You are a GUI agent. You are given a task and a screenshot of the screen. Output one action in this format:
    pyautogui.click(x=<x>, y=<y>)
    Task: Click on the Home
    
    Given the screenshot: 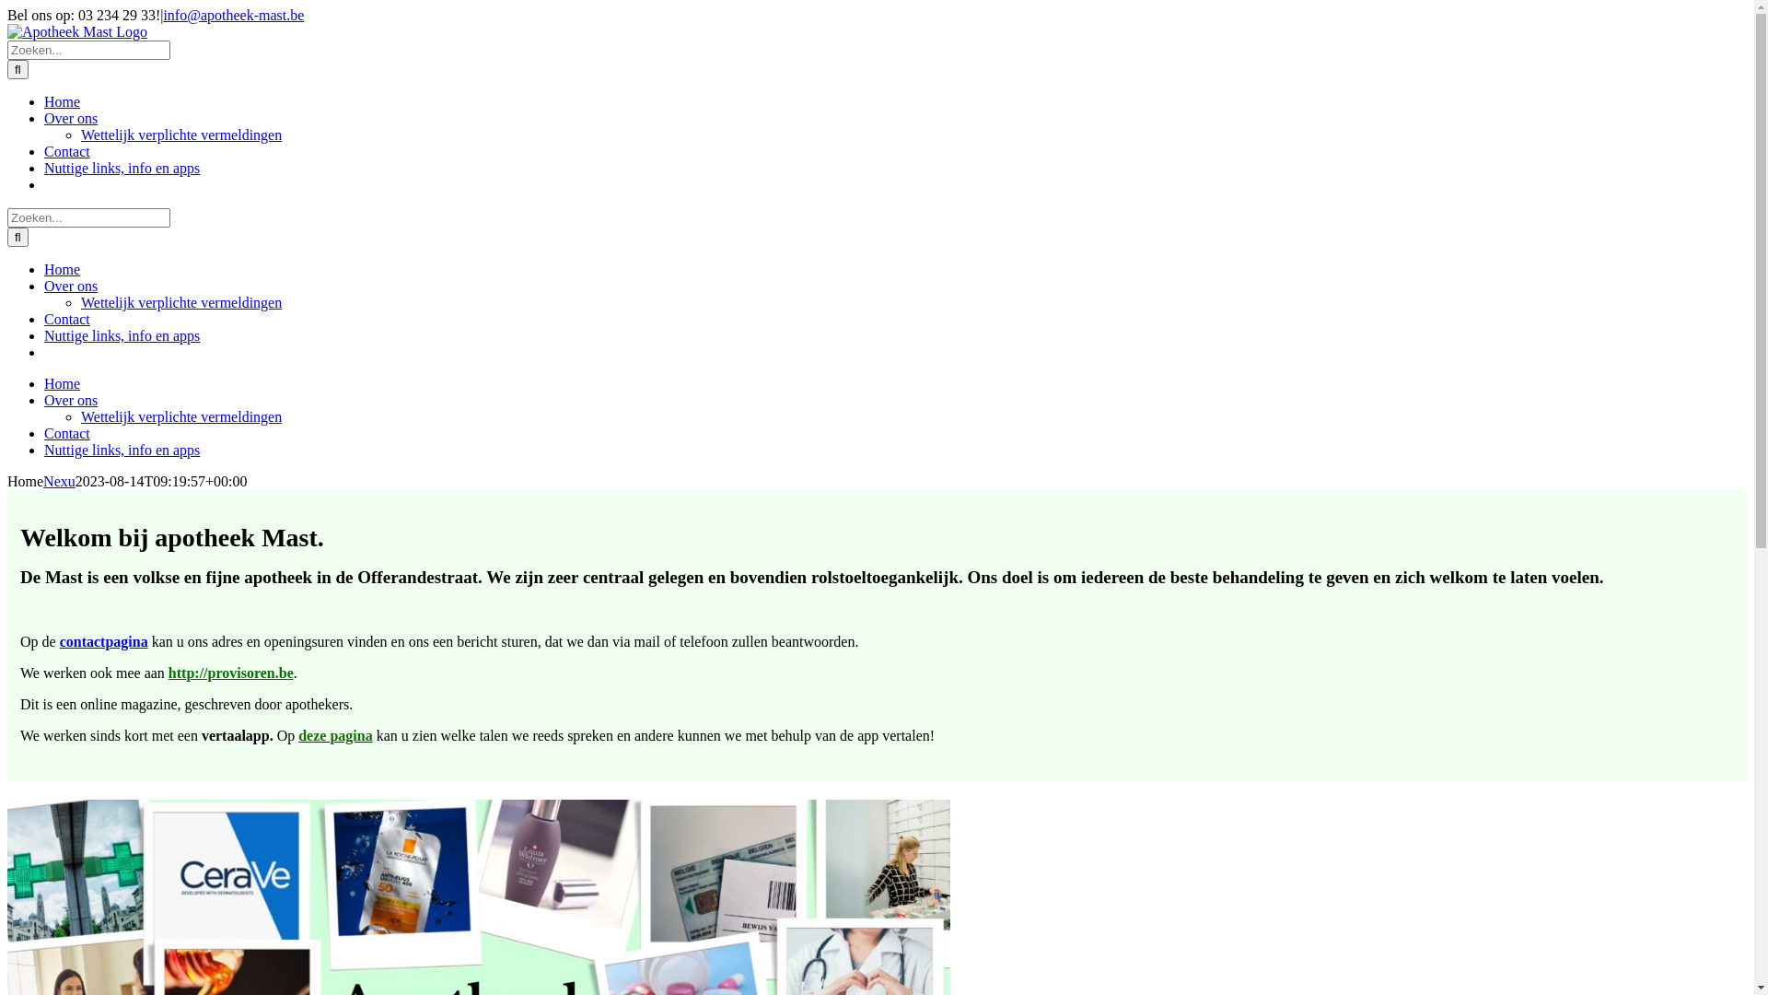 What is the action you would take?
    pyautogui.click(x=63, y=383)
    